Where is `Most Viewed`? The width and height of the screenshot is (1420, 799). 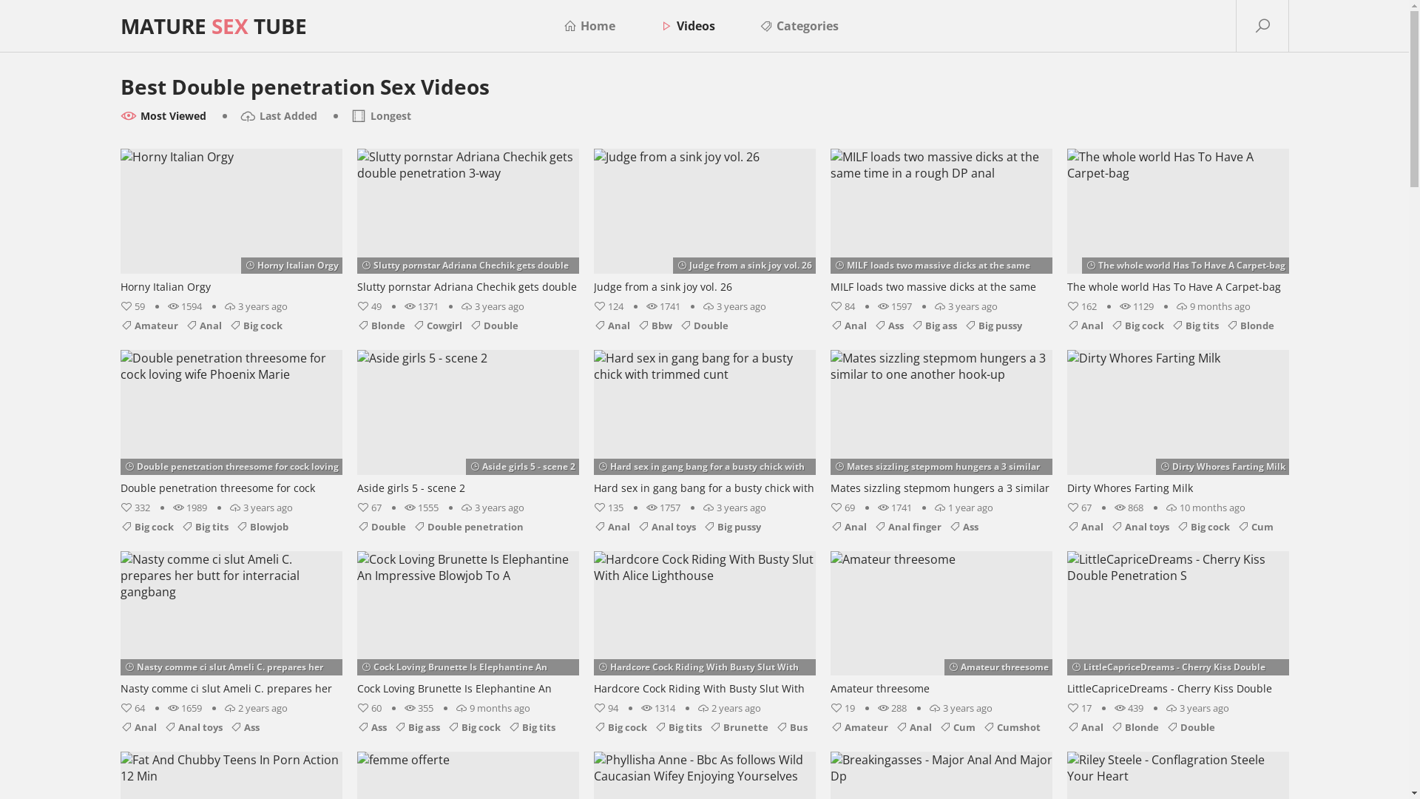 Most Viewed is located at coordinates (163, 116).